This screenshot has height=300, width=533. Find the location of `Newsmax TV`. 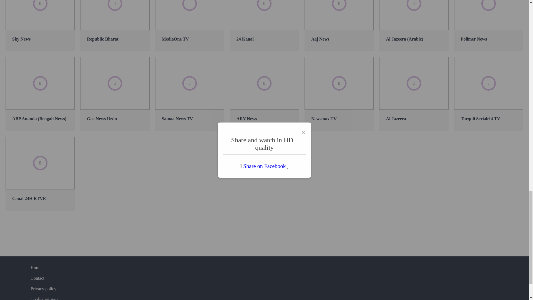

Newsmax TV is located at coordinates (339, 94).